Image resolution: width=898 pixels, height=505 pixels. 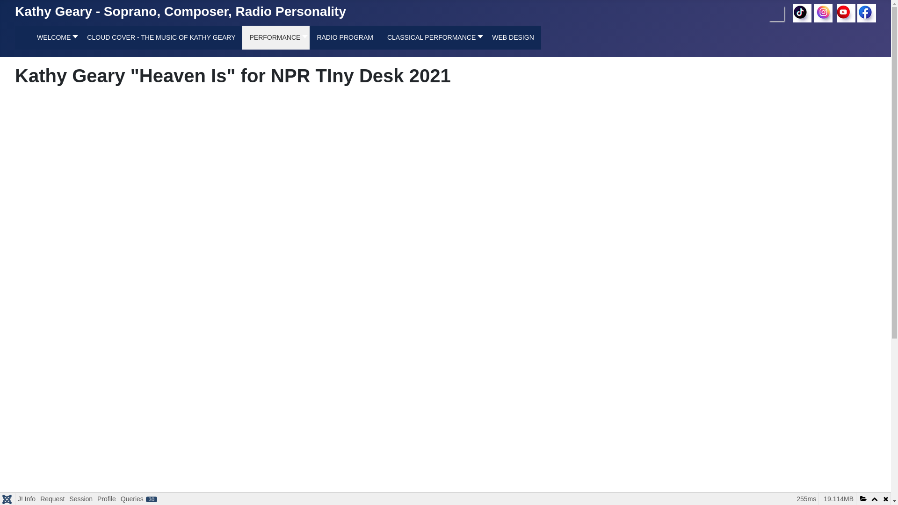 I want to click on CLOUD COVER - THE MUSIC OF KATHY GEARY, so click(x=161, y=37).